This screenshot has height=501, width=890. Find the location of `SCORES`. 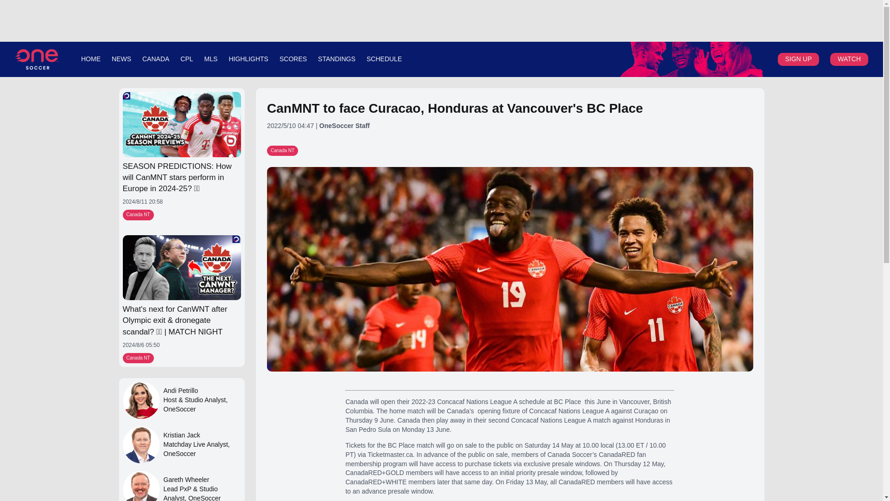

SCORES is located at coordinates (293, 58).